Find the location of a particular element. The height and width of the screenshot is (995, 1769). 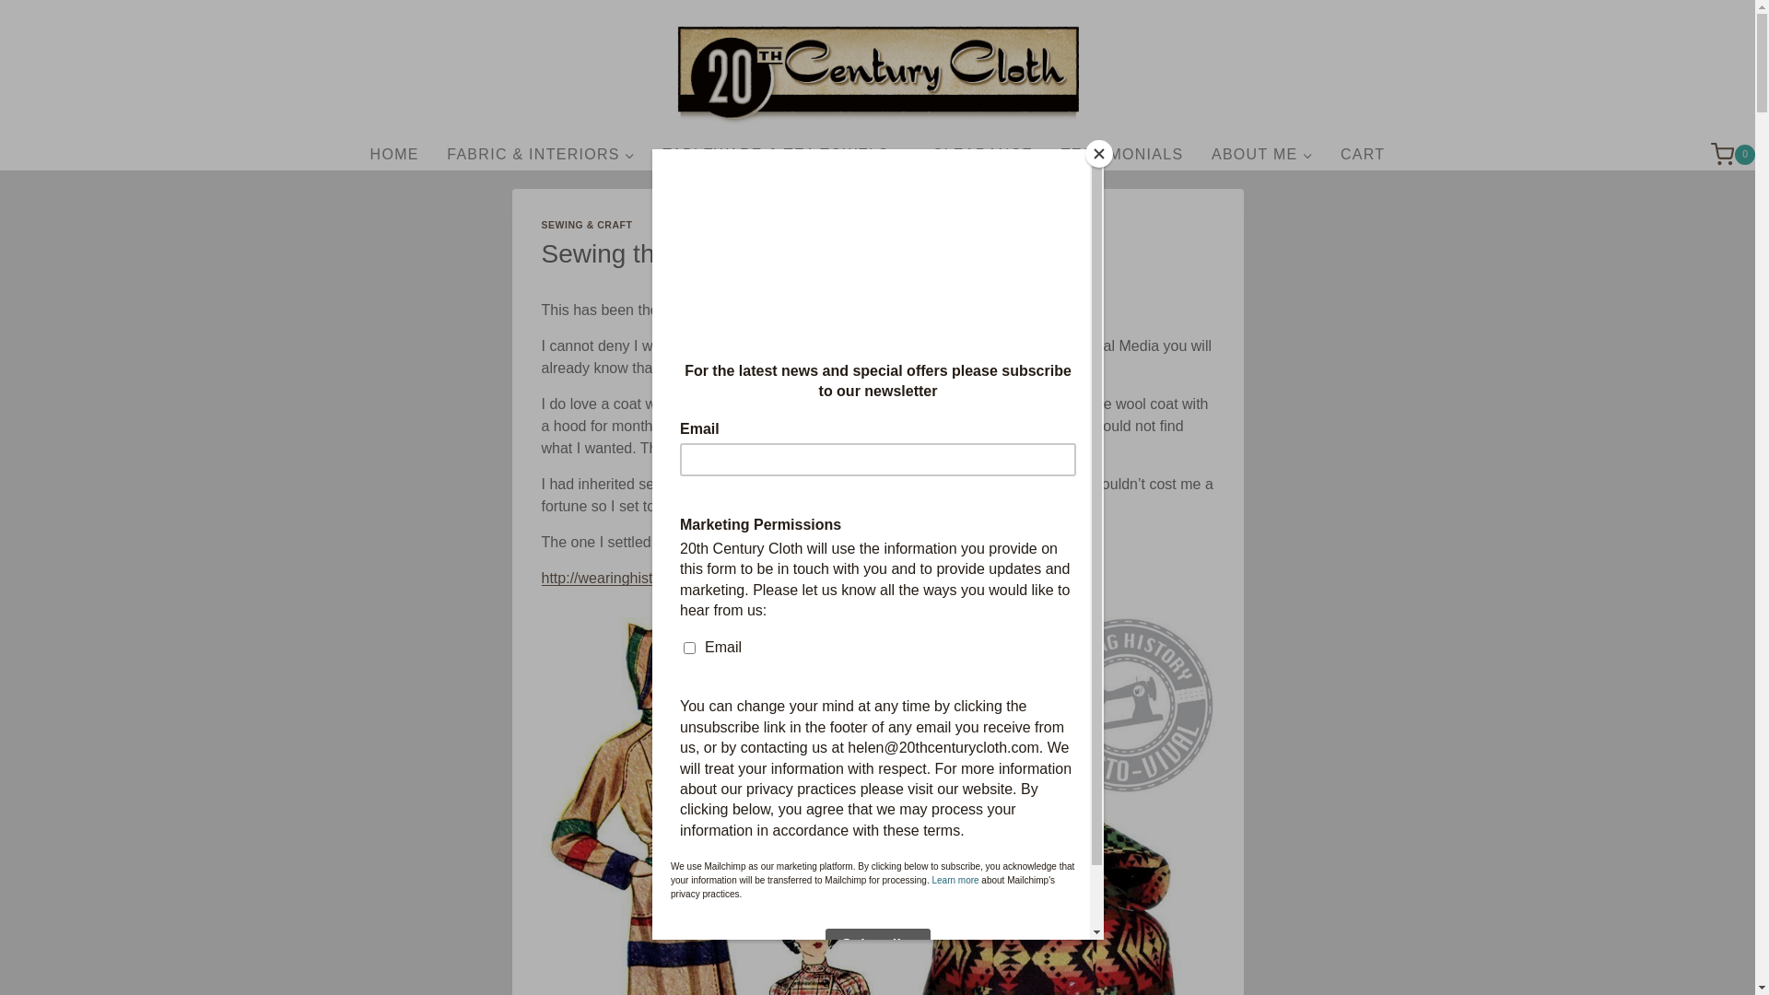

SEWING & CRAFT is located at coordinates (588, 225).